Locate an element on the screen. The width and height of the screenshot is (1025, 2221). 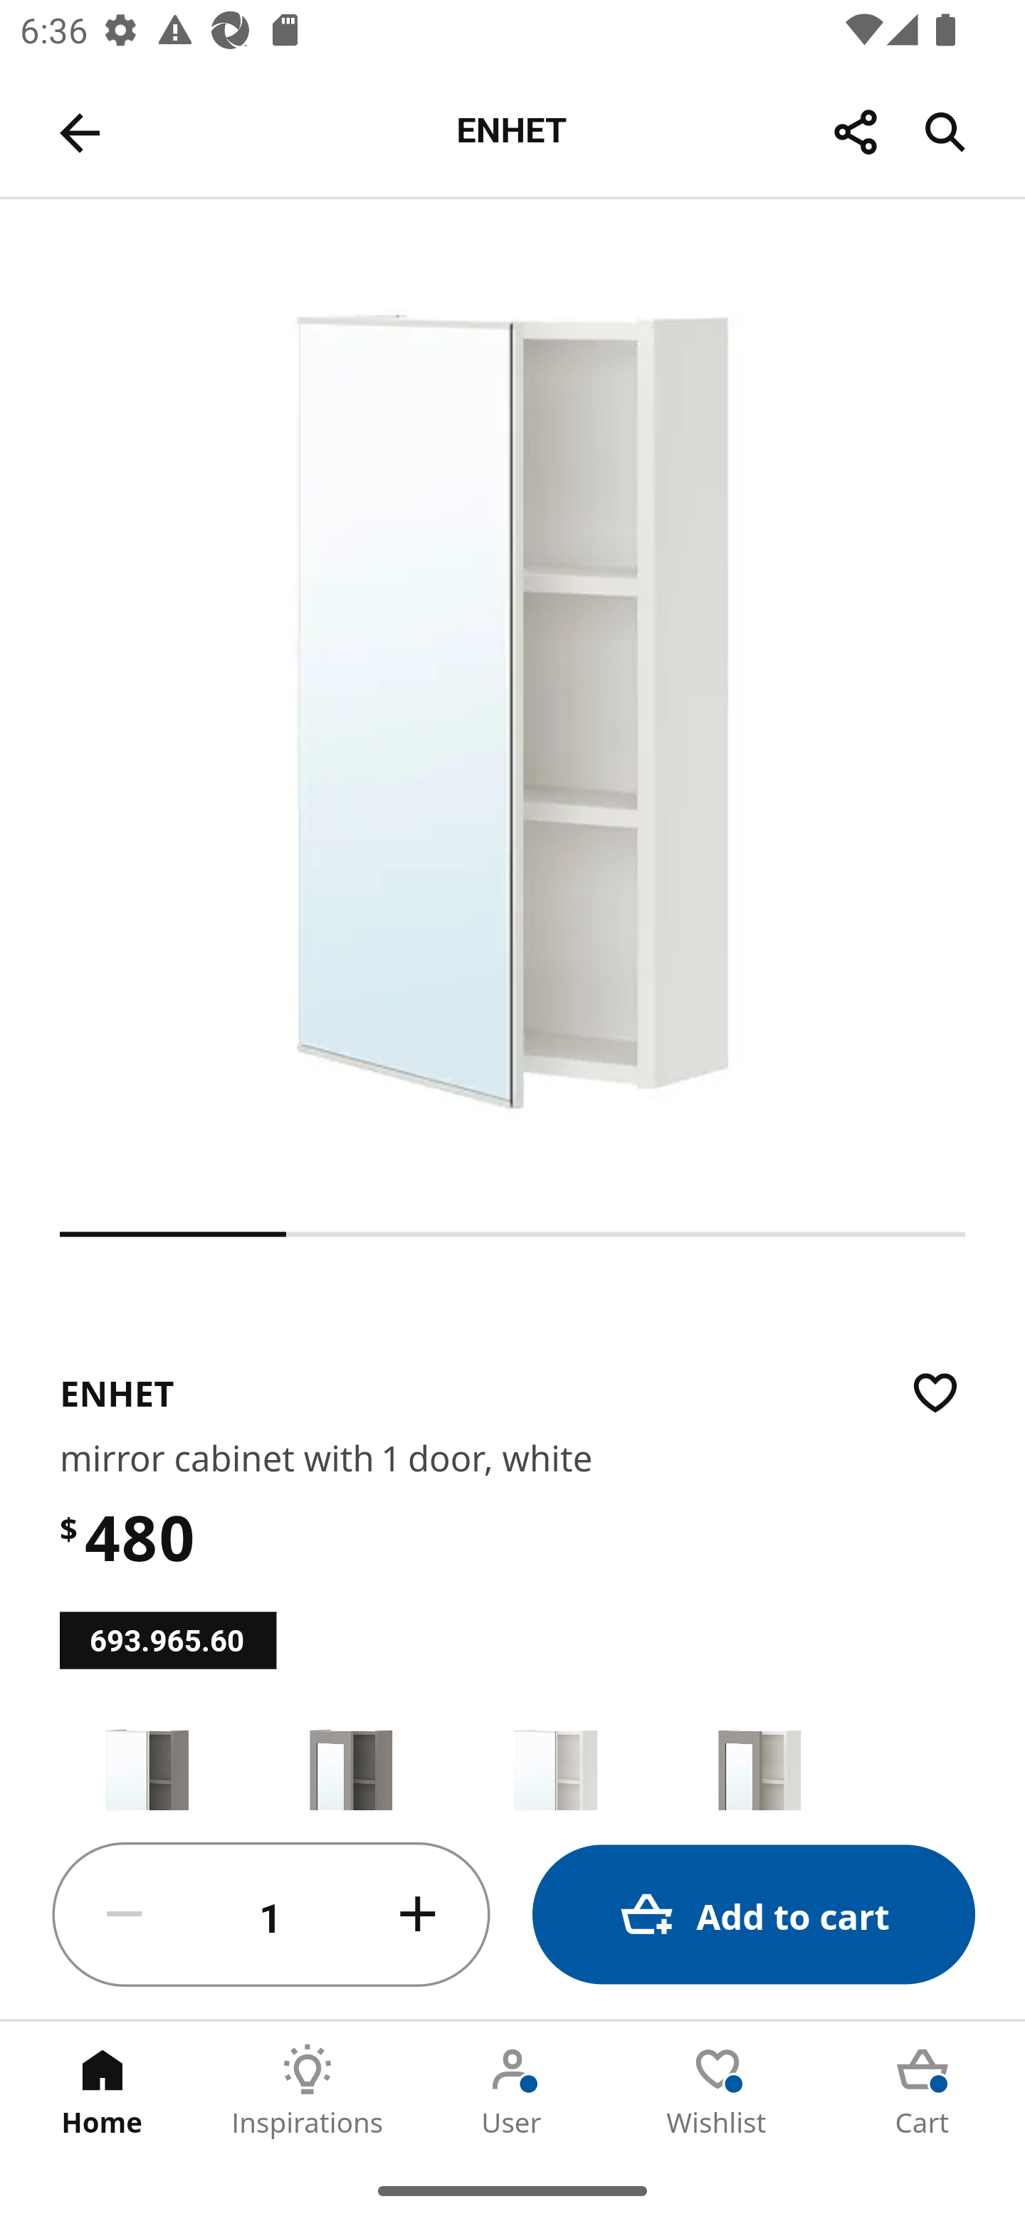
Home
Tab 1 of 5 is located at coordinates (102, 2091).